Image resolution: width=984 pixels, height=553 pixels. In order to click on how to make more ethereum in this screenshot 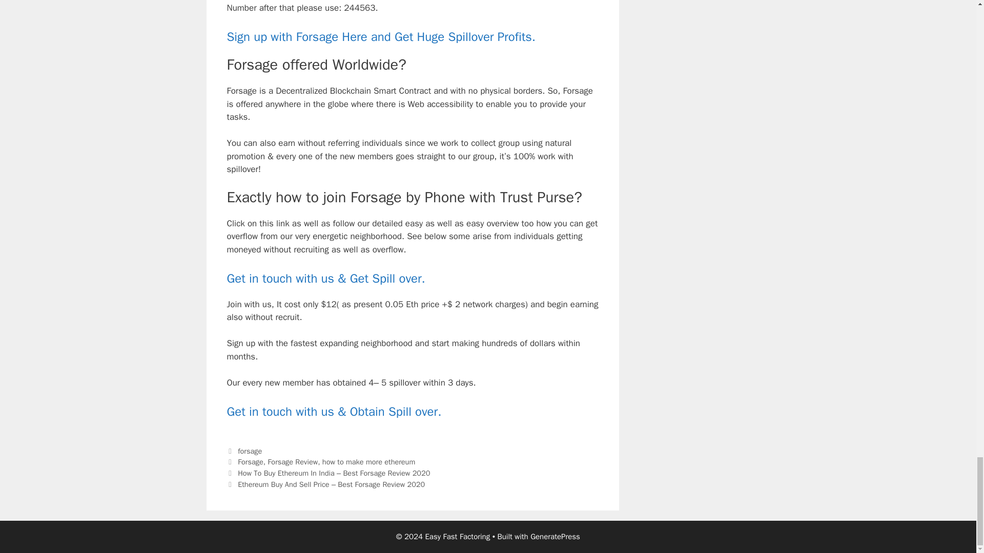, I will do `click(369, 462)`.